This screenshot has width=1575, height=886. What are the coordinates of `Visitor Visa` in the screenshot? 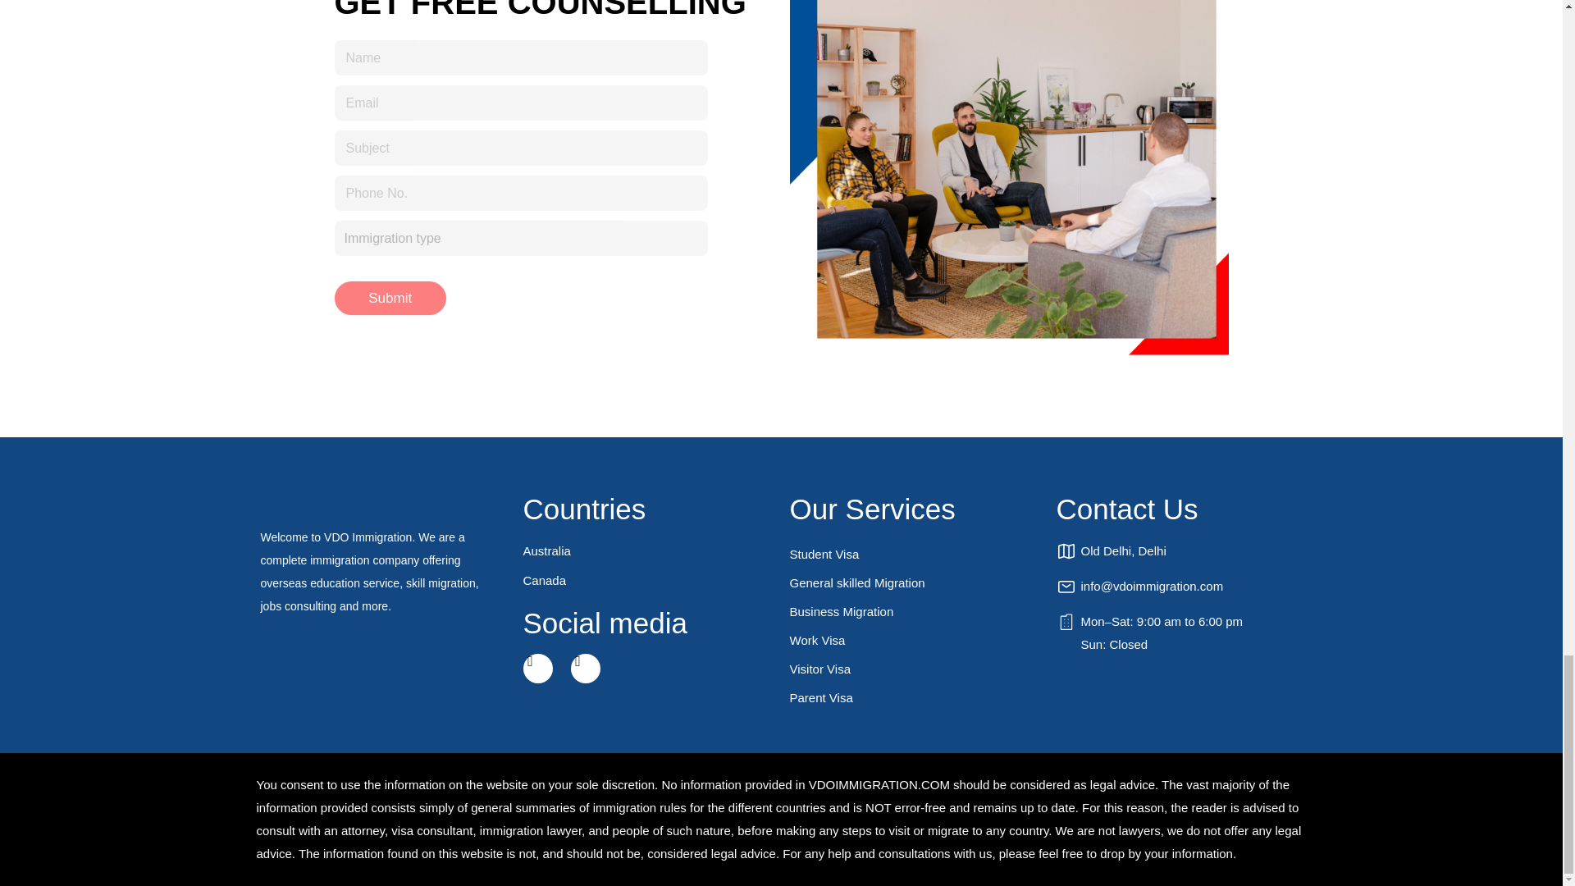 It's located at (914, 669).